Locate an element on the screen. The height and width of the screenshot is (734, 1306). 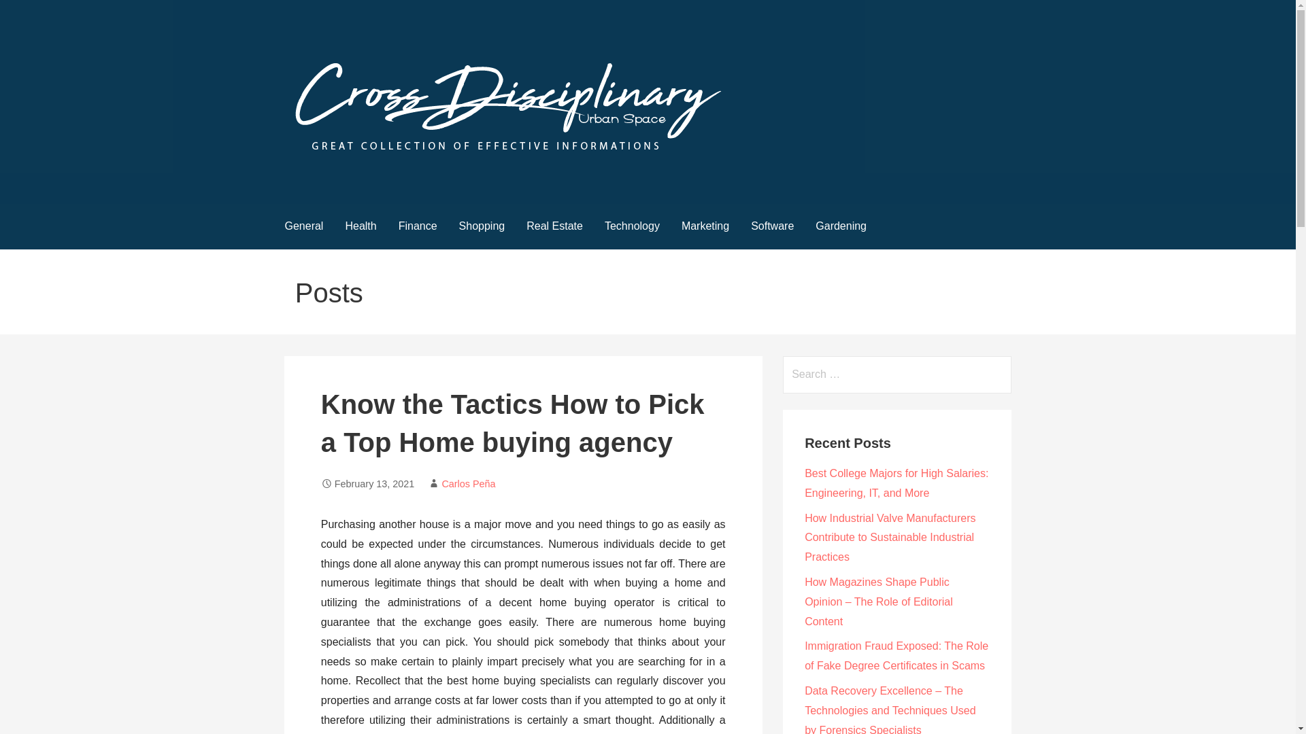
Real Estate is located at coordinates (555, 227).